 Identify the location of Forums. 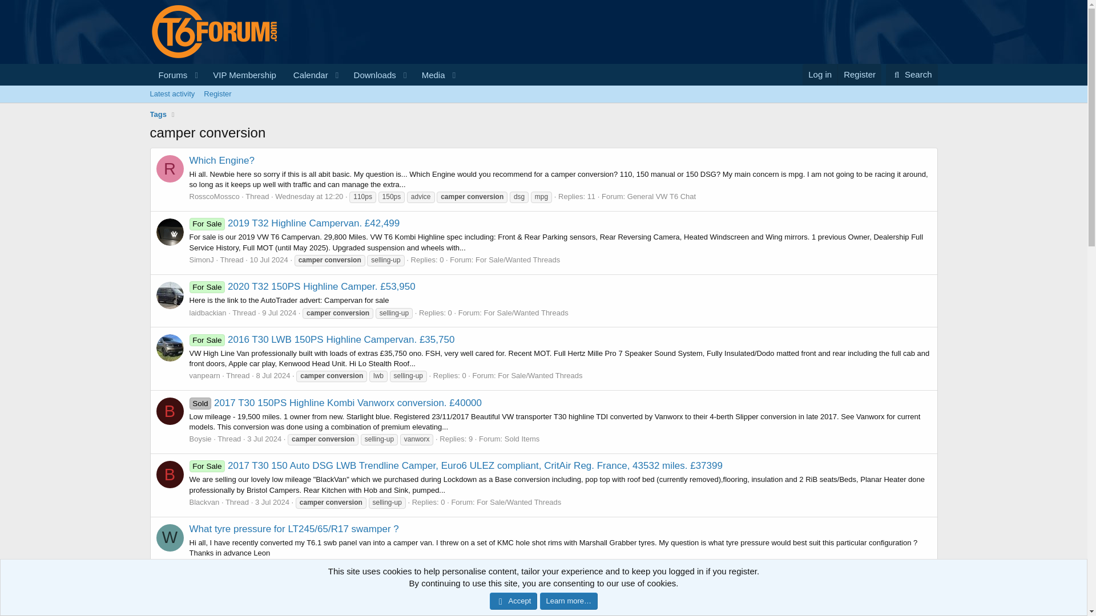
(169, 75).